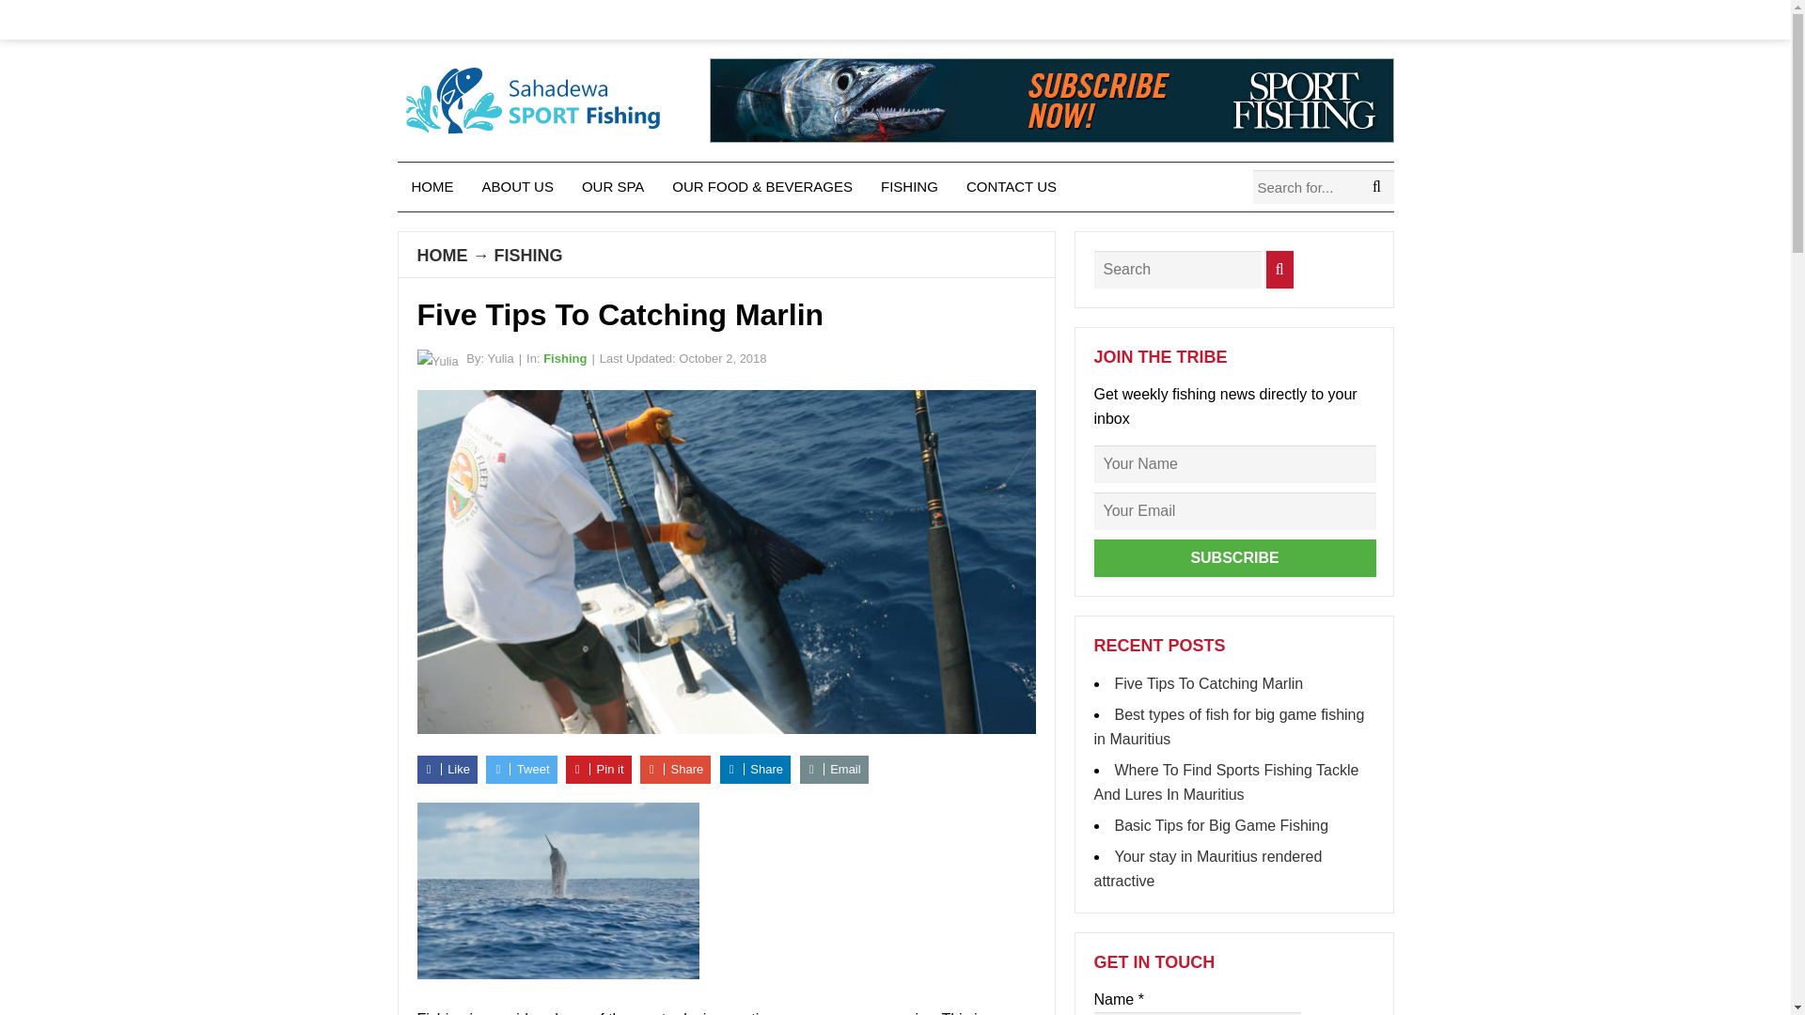 The height and width of the screenshot is (1015, 1805). Describe the element at coordinates (447, 769) in the screenshot. I see `Like` at that location.